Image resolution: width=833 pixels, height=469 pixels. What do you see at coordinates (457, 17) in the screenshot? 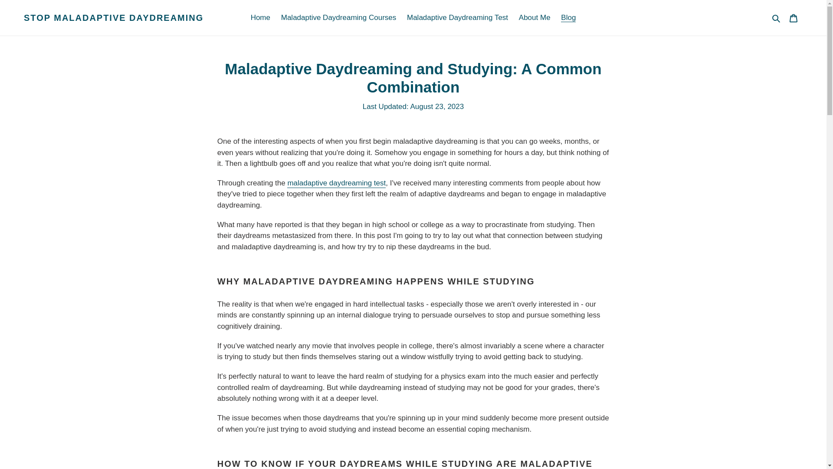
I see `Maladaptive Daydreaming Test` at bounding box center [457, 17].